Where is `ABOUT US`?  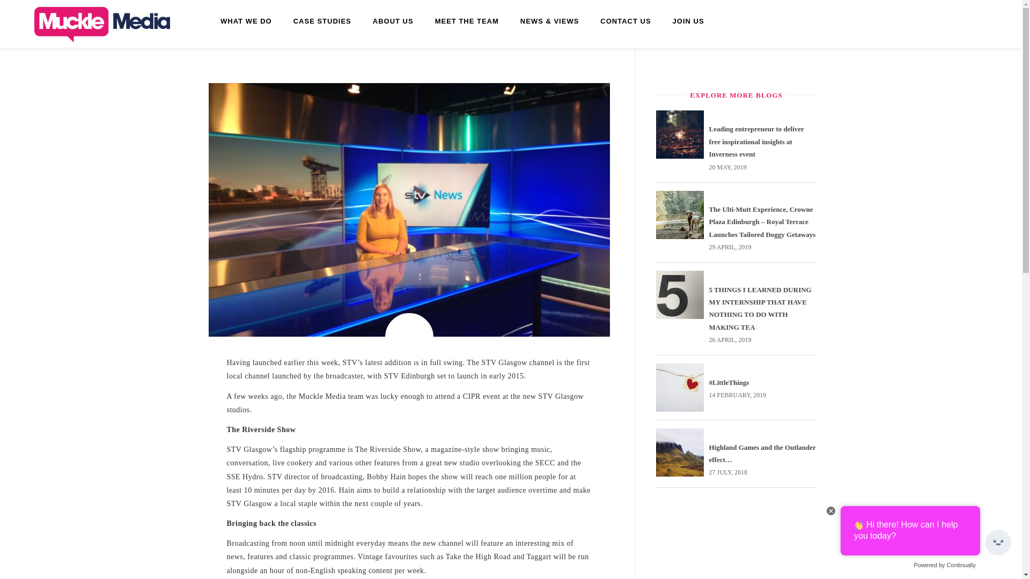 ABOUT US is located at coordinates (393, 21).